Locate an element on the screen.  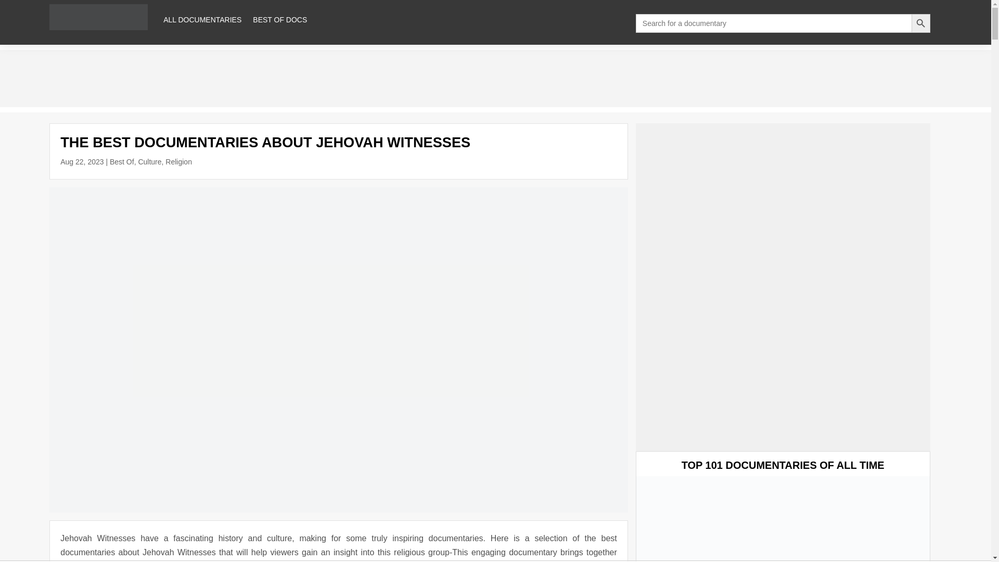
Best Of is located at coordinates (122, 161).